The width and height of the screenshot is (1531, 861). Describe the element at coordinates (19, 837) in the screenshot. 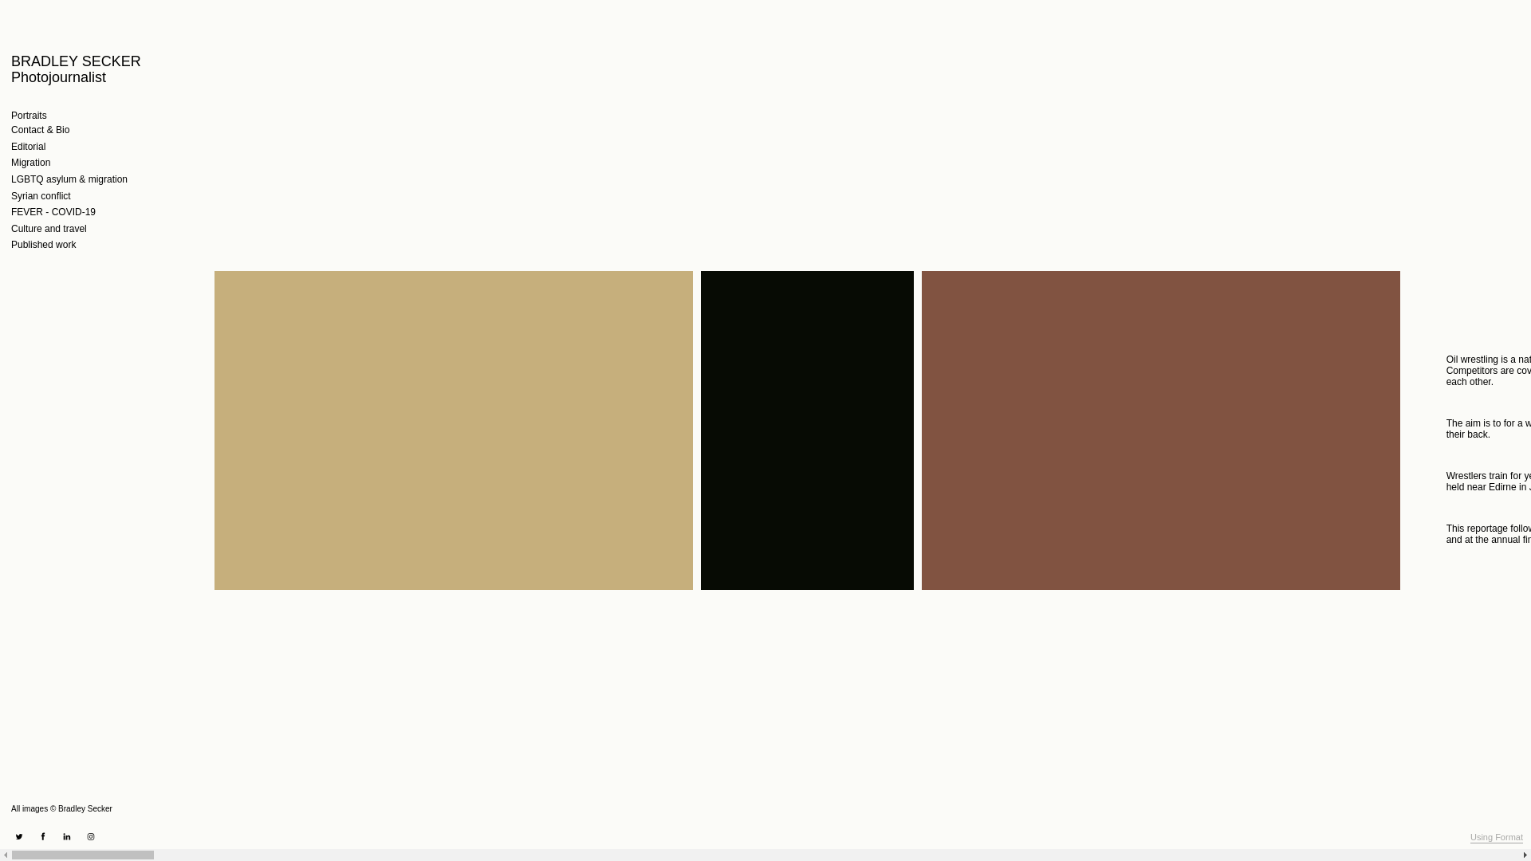

I see `Twitter` at that location.